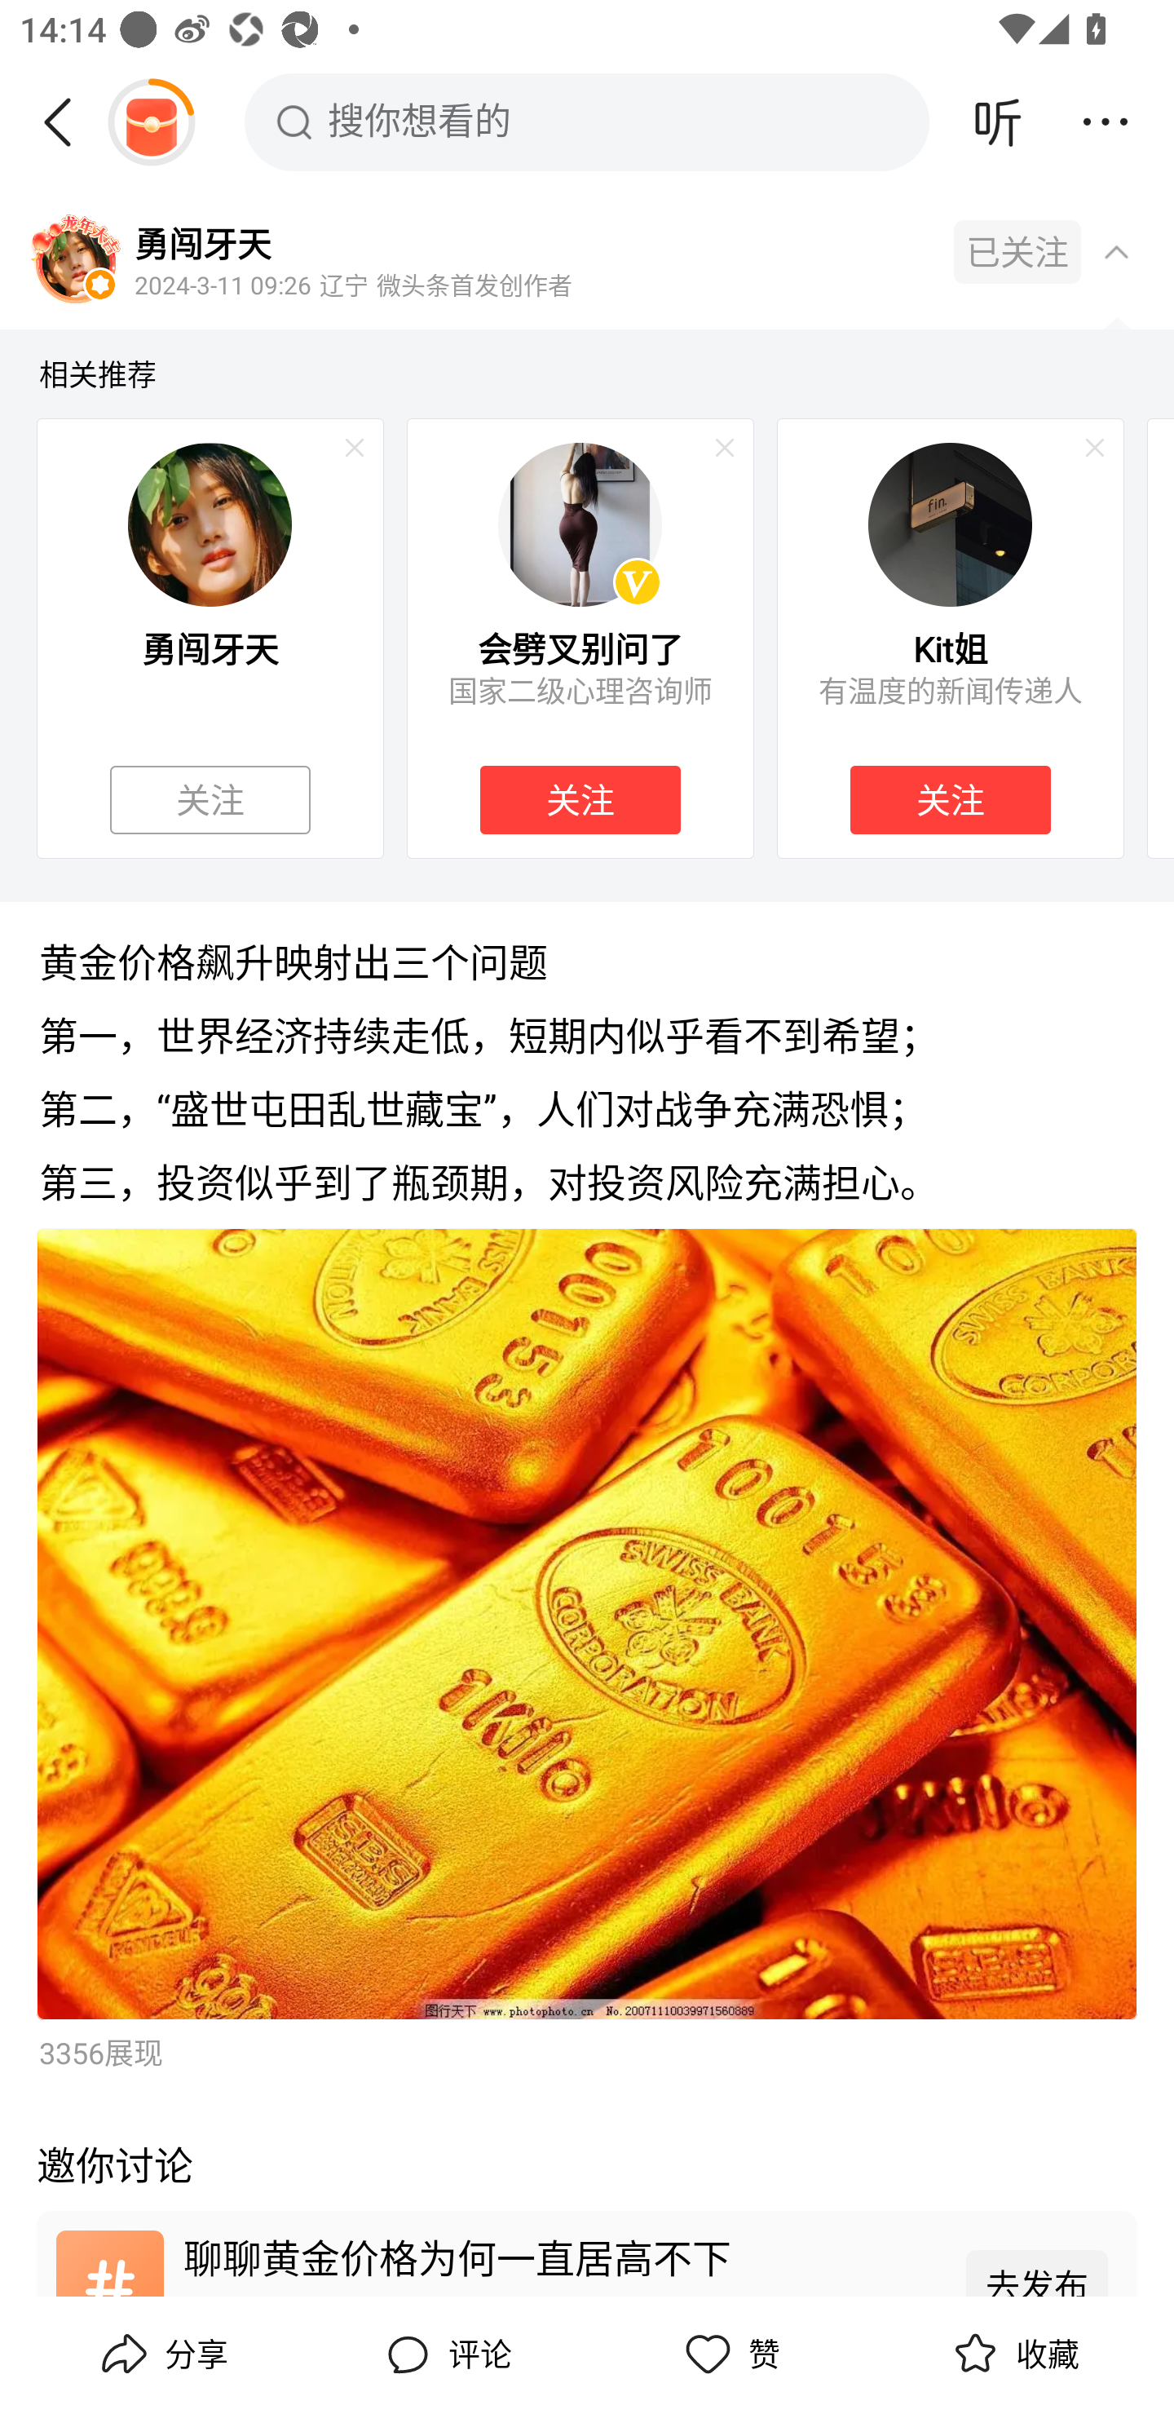 This screenshot has height=2414, width=1174. Describe the element at coordinates (587, 122) in the screenshot. I see `搜你想看的 搜索框，搜你想看的` at that location.